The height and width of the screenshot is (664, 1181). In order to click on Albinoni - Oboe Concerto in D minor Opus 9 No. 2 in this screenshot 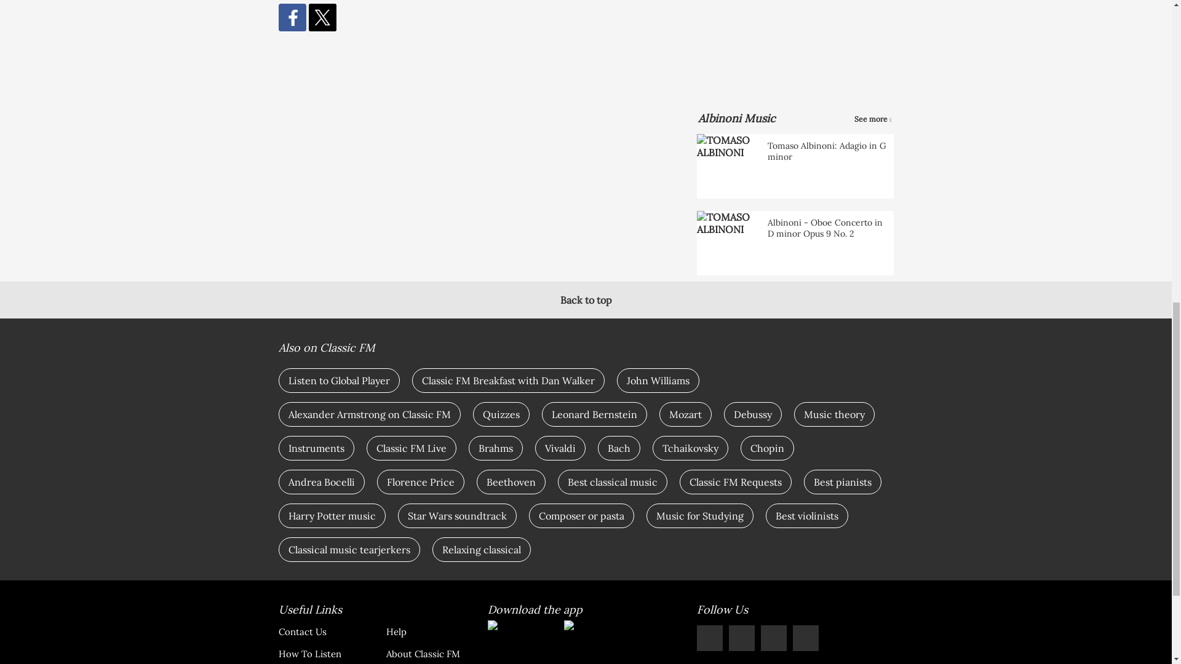, I will do `click(795, 243)`.